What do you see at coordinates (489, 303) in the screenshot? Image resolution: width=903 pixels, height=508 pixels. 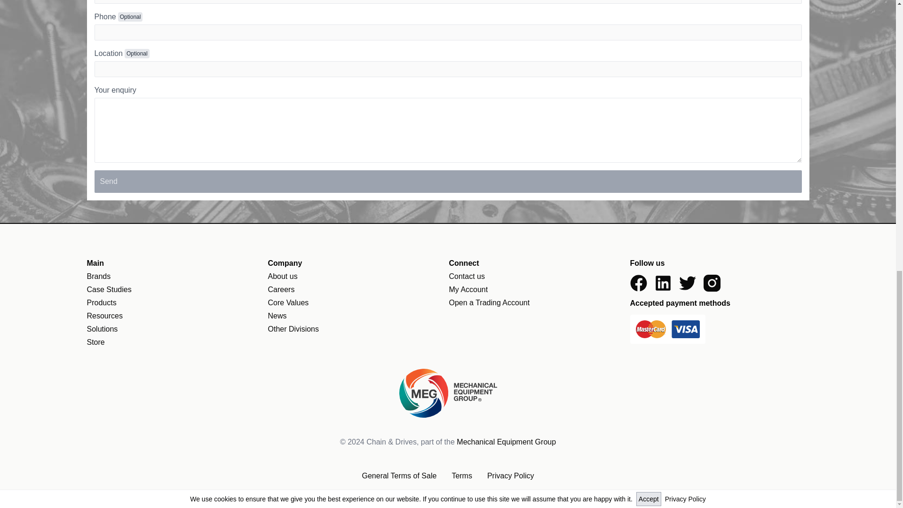 I see `Open a Trading Account` at bounding box center [489, 303].